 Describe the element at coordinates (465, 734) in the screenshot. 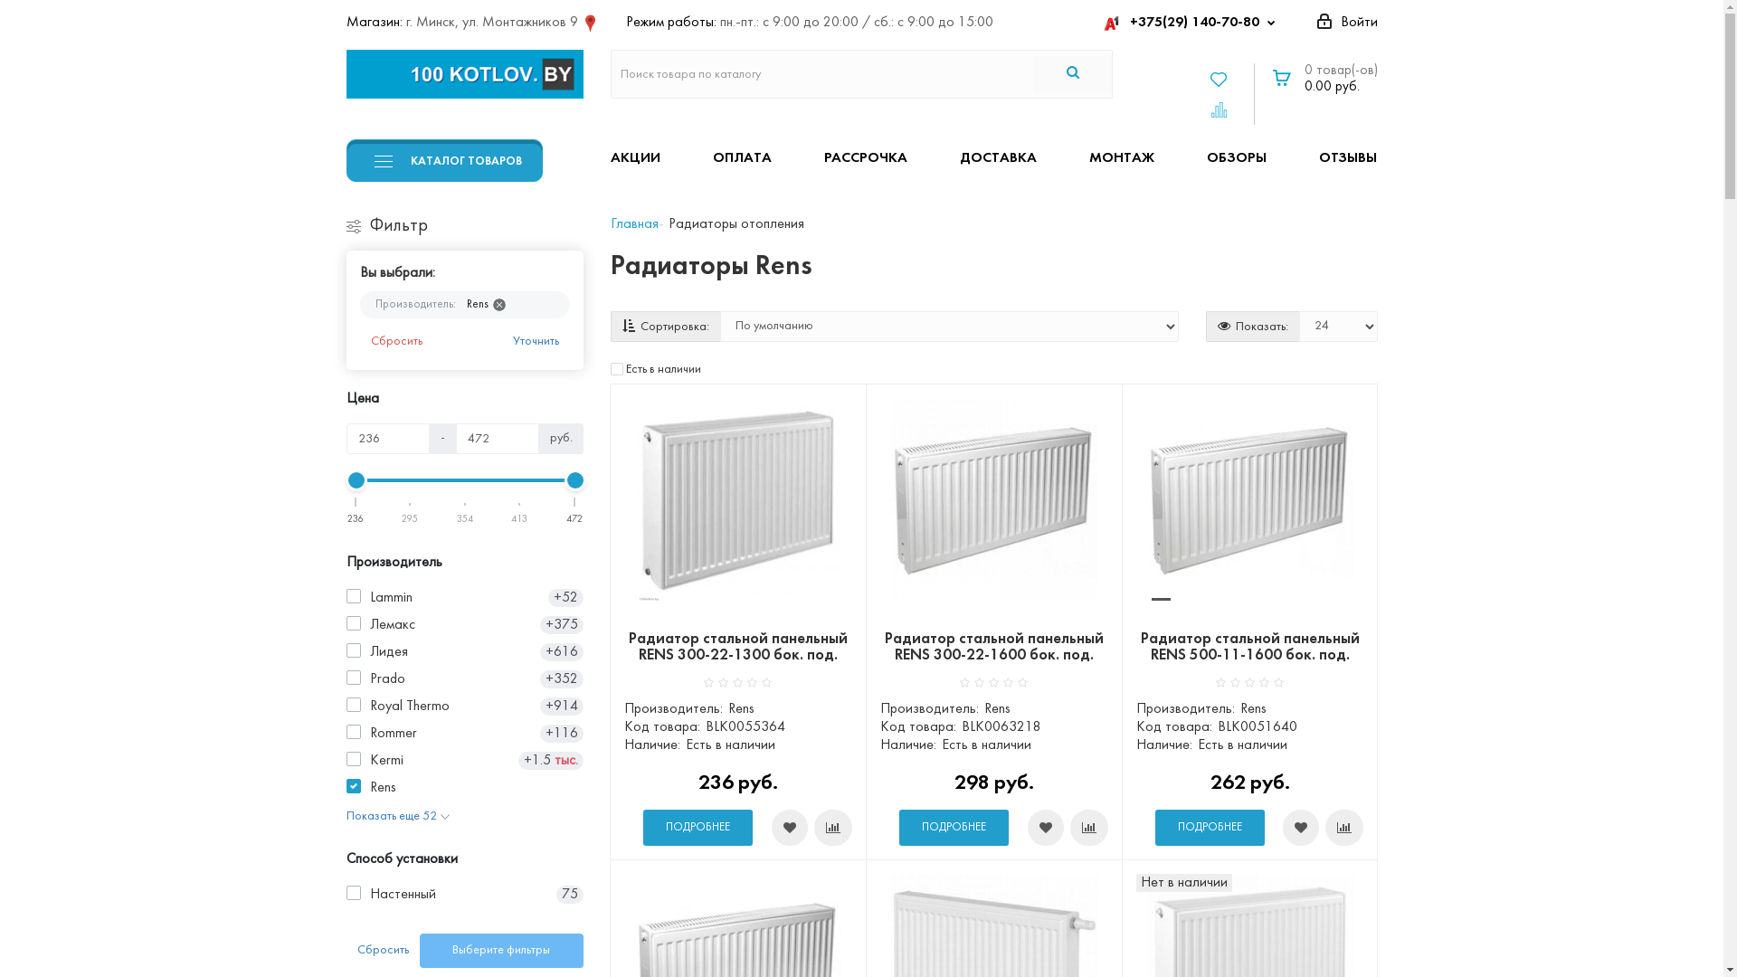

I see `Rommer
+116` at that location.